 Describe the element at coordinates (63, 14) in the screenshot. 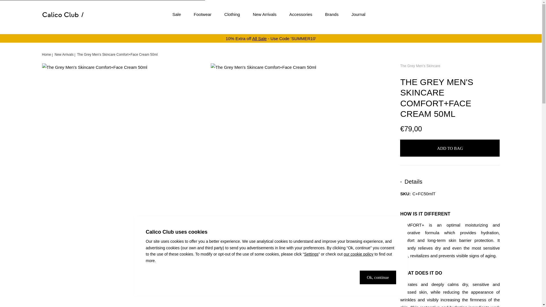

I see `Calico Club` at that location.